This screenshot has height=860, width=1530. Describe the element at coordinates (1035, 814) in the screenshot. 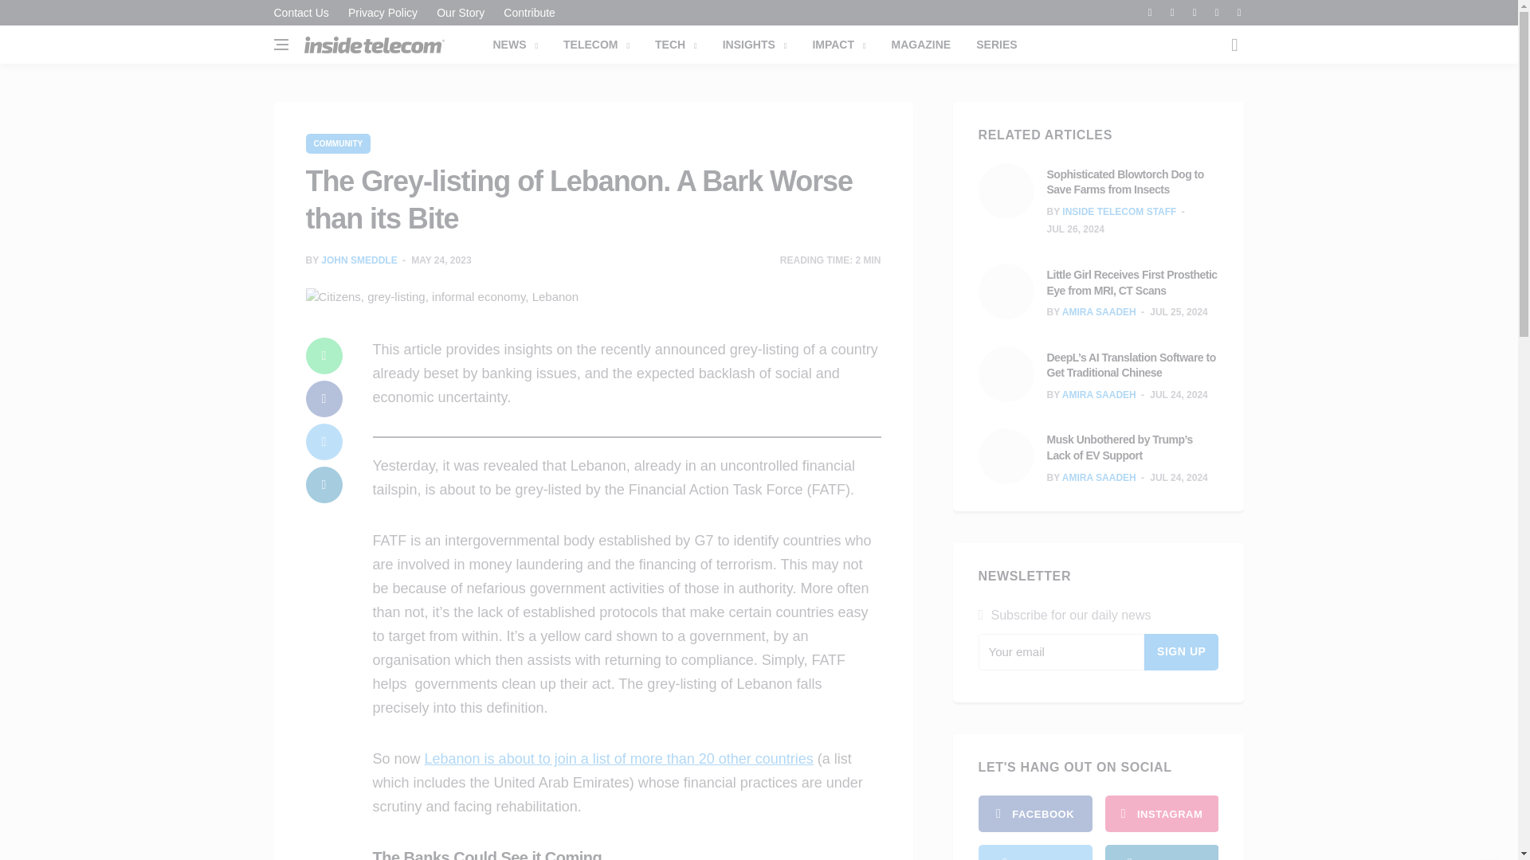

I see `facebook` at that location.